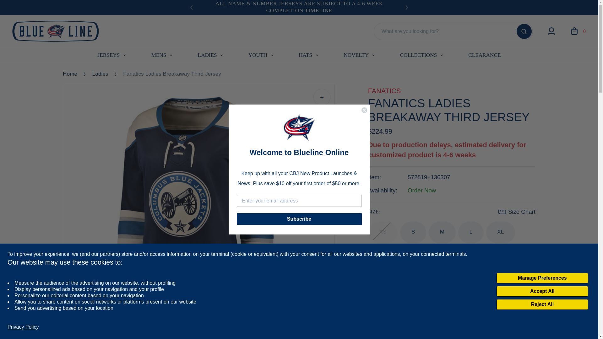 The width and height of the screenshot is (603, 339). I want to click on Logo, so click(57, 31).